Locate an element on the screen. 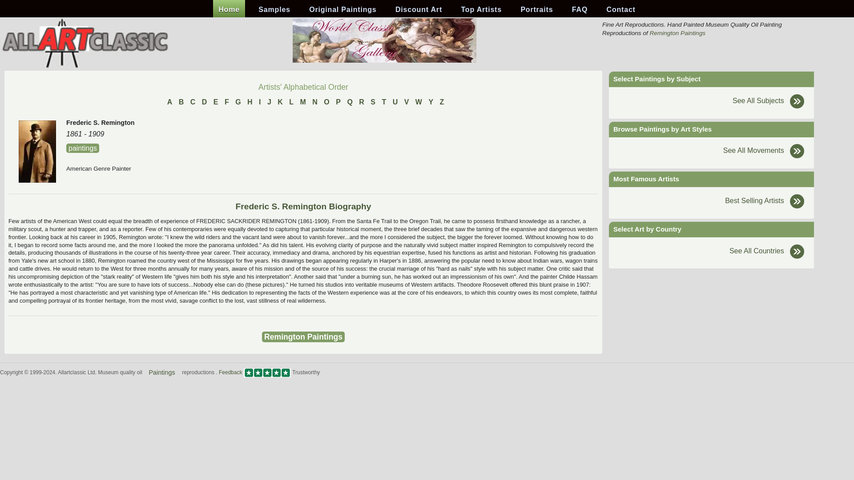  Top Artists is located at coordinates (480, 10).